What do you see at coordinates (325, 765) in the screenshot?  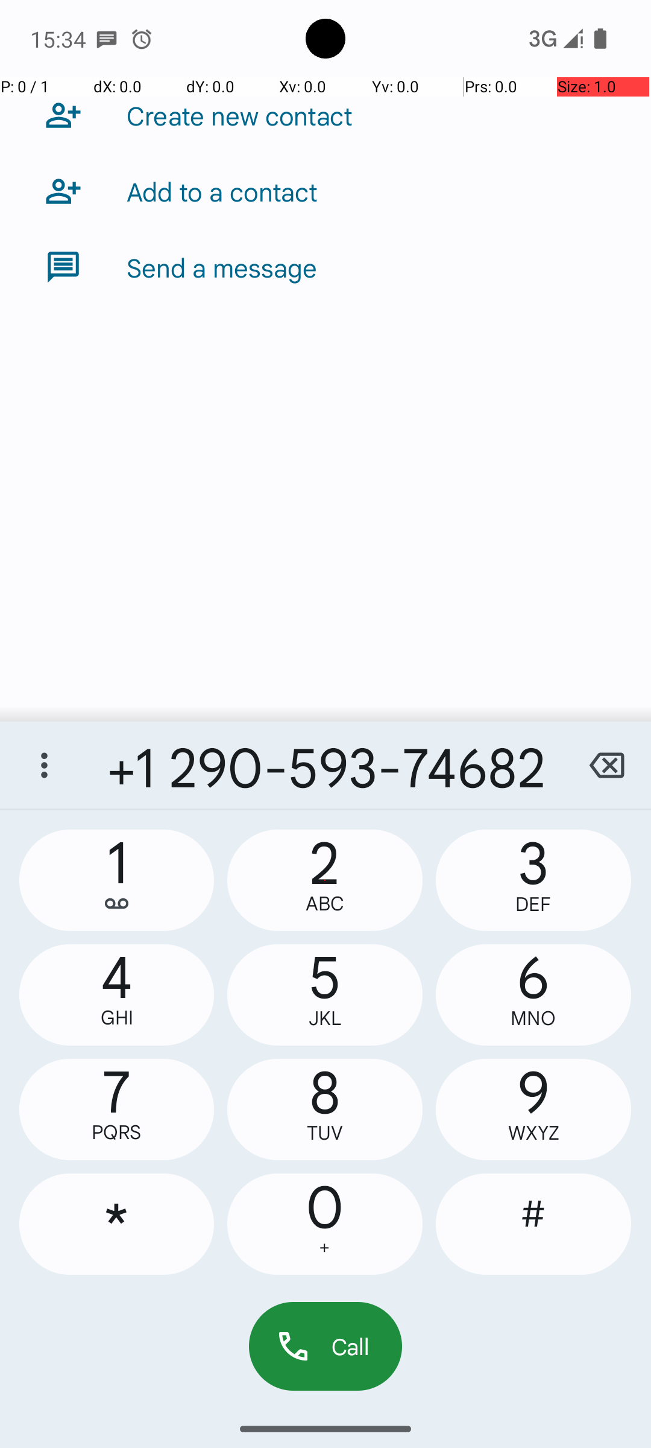 I see `+1 290-593-74682` at bounding box center [325, 765].